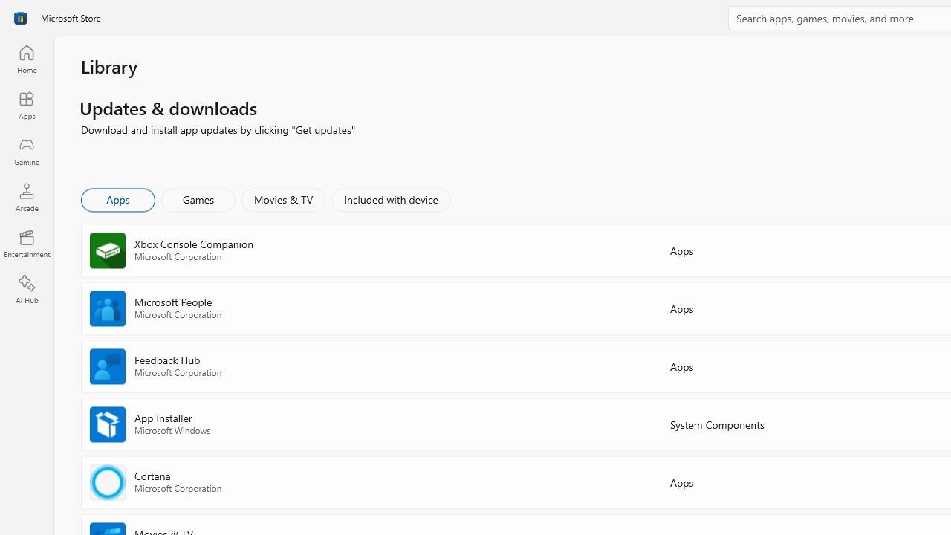  I want to click on Class: Image, so click(20, 18).